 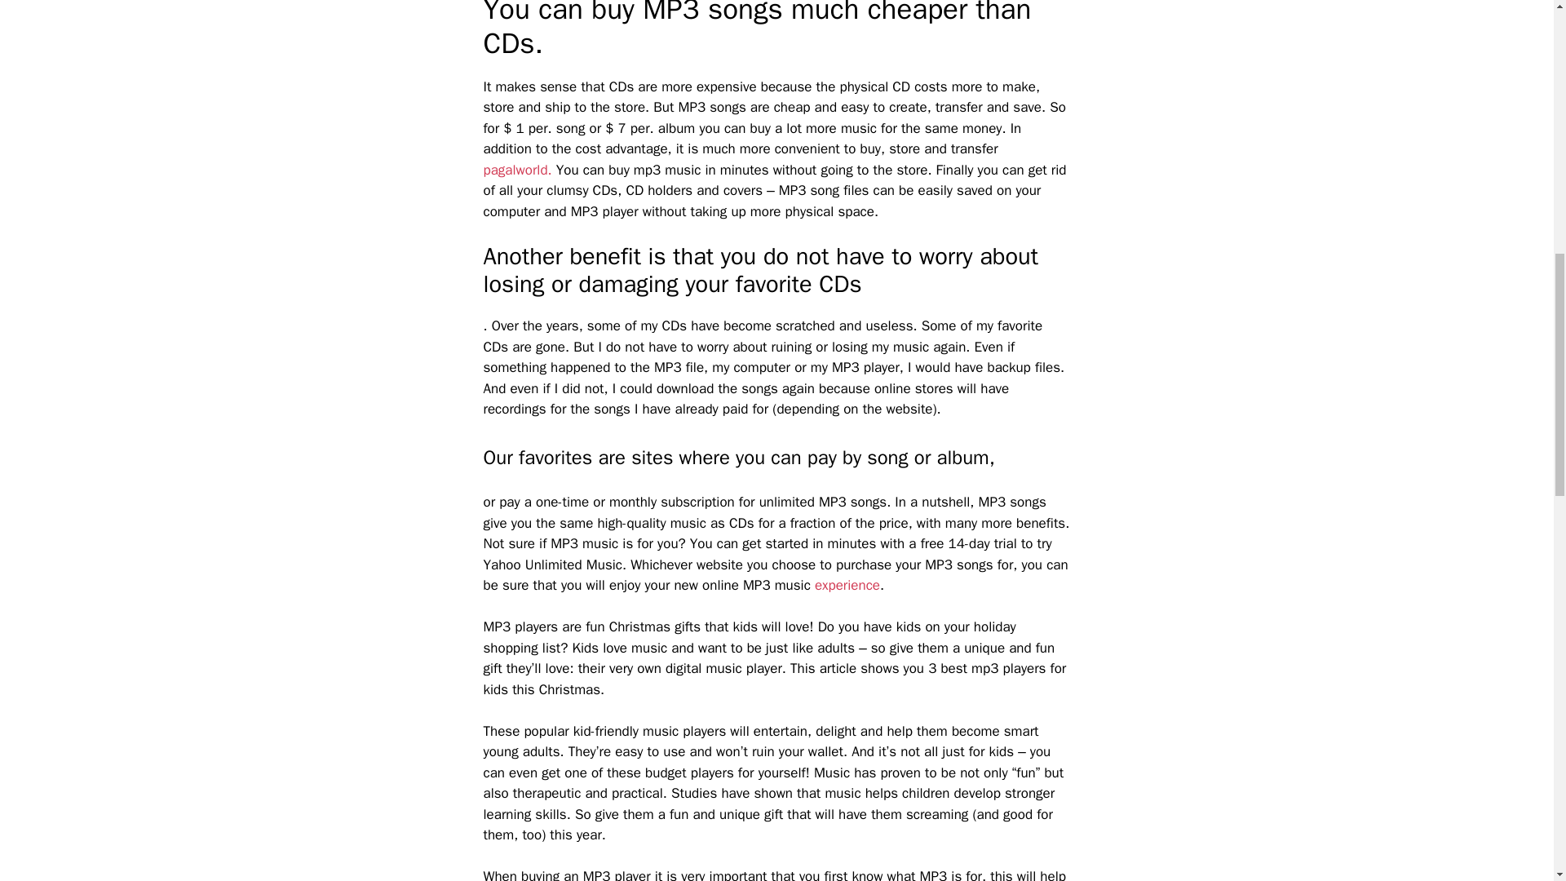 What do you see at coordinates (1513, 774) in the screenshot?
I see `Scroll back to top` at bounding box center [1513, 774].